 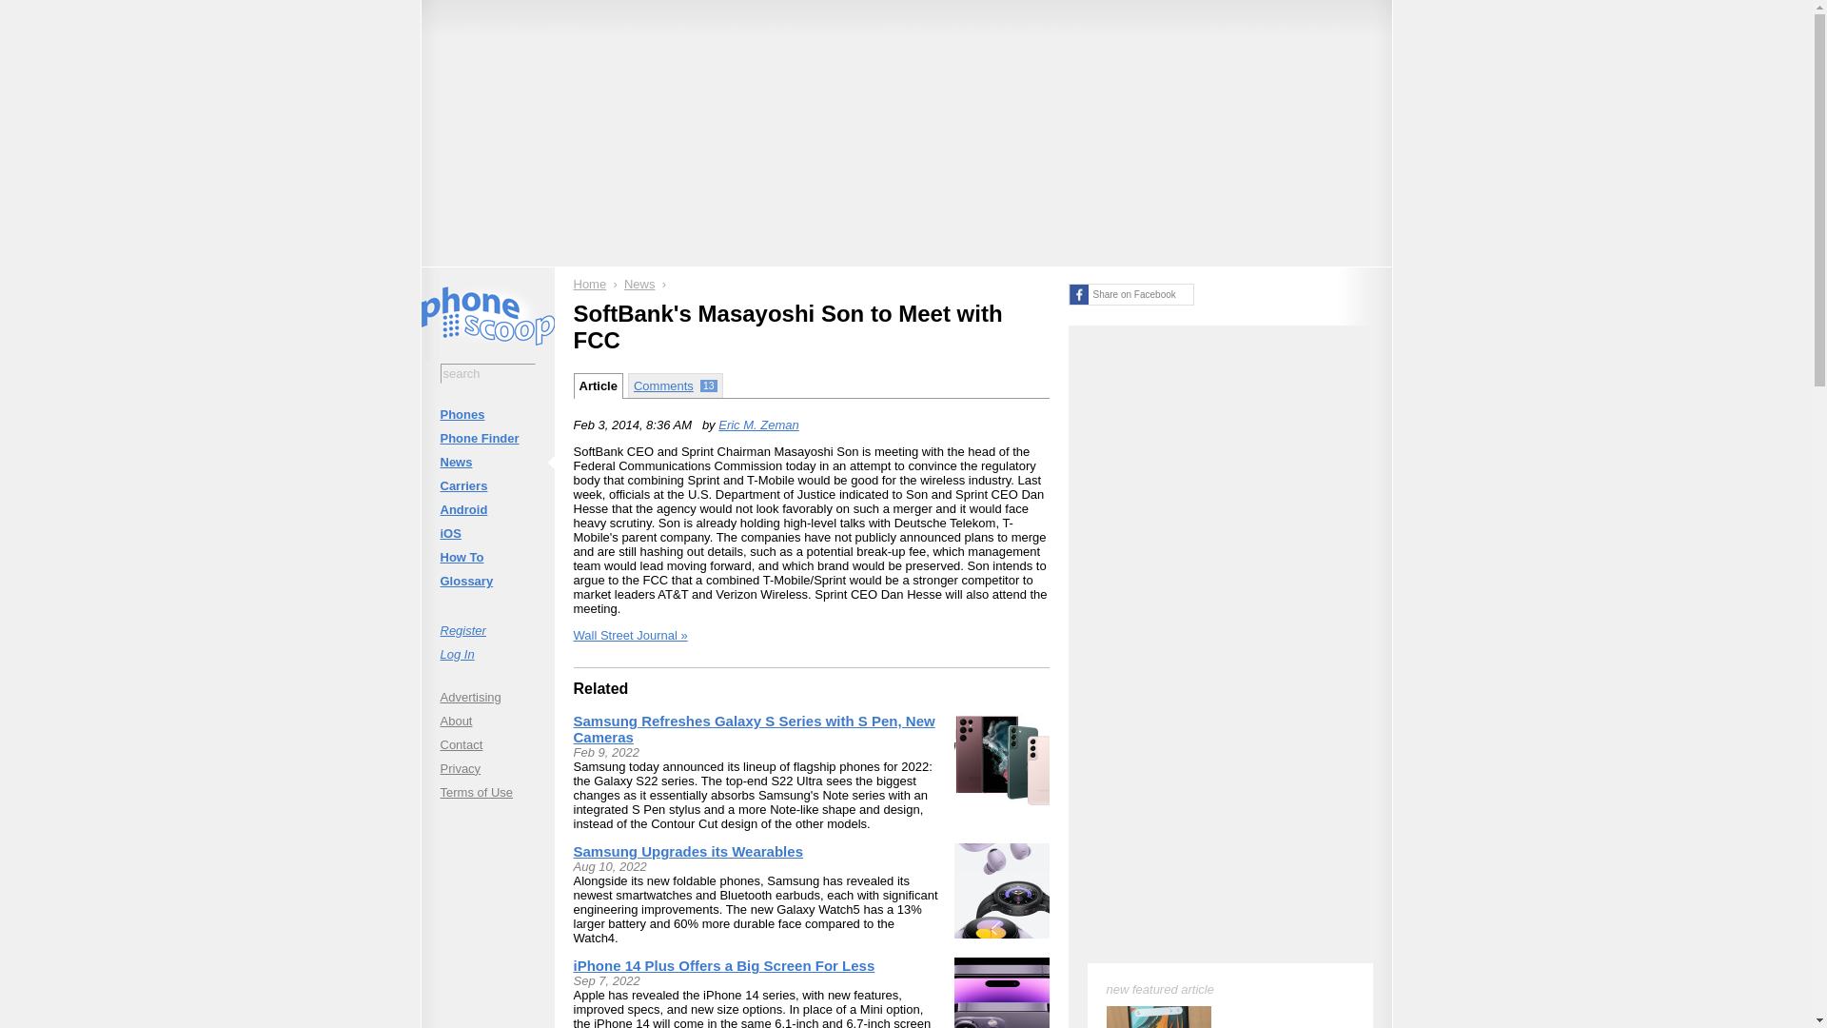 I want to click on Privacy, so click(x=486, y=767).